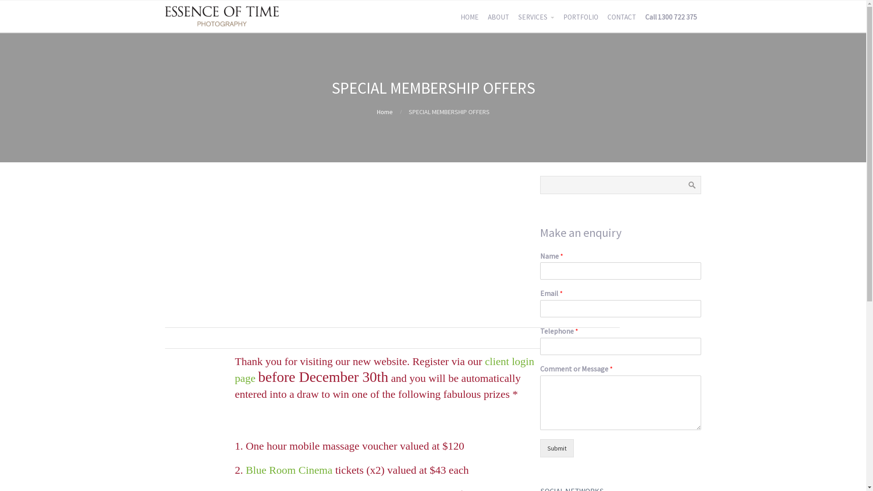 This screenshot has height=491, width=873. I want to click on HOME, so click(469, 17).